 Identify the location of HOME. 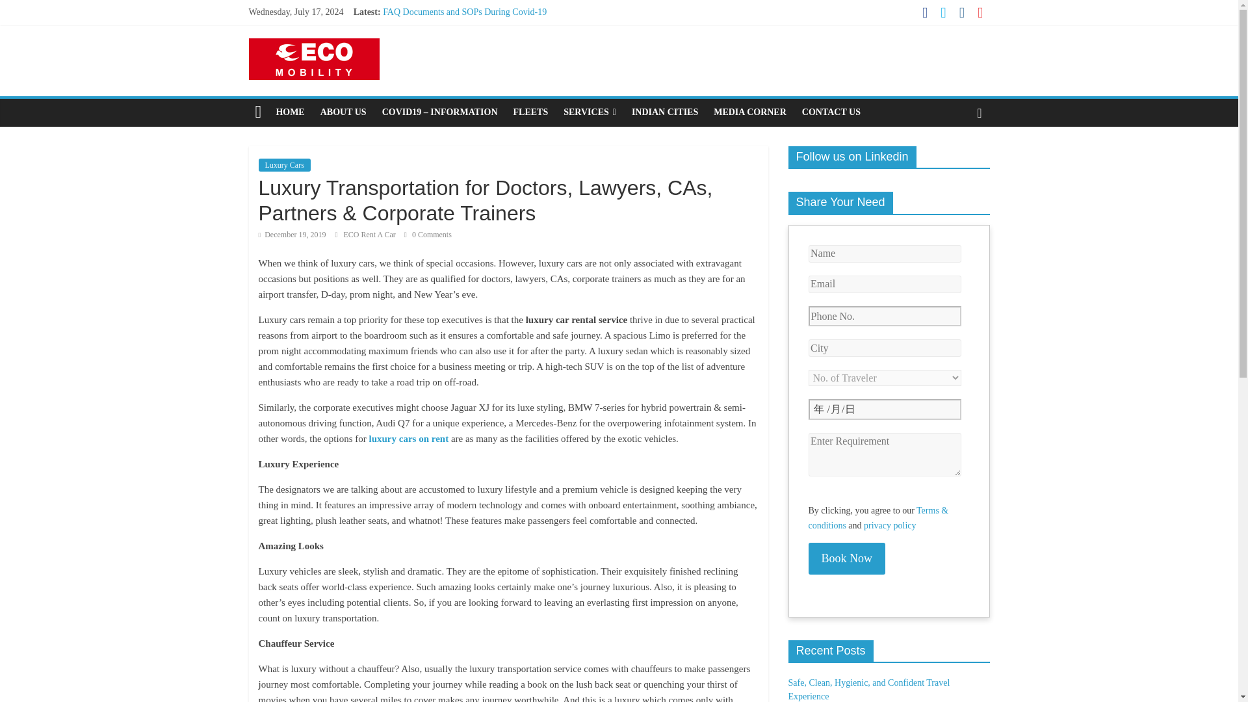
(290, 112).